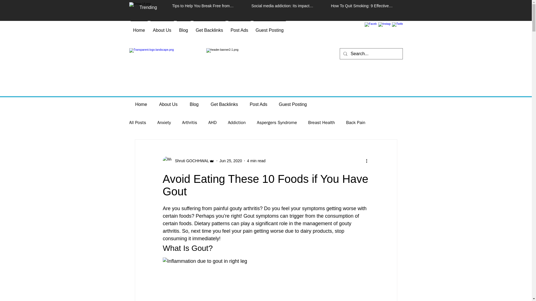  Describe the element at coordinates (190, 123) in the screenshot. I see `Arthritis` at that location.